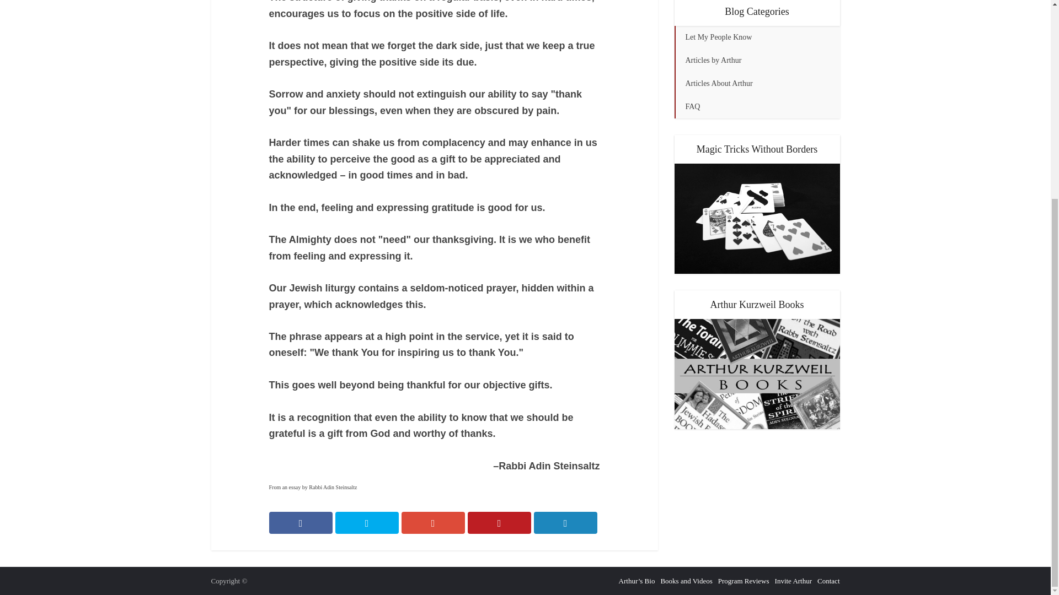 The width and height of the screenshot is (1059, 595). I want to click on FAQ, so click(757, 106).